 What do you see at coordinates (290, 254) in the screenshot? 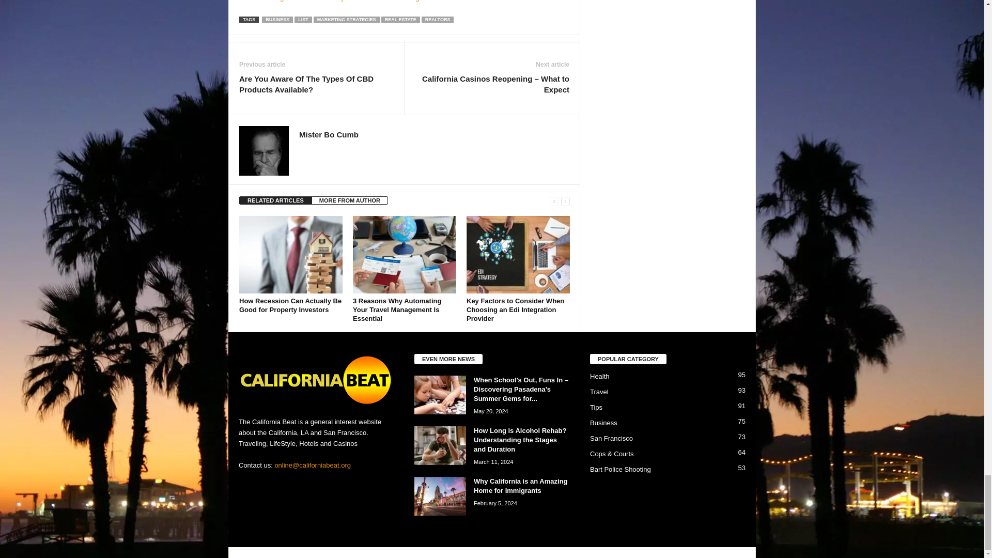
I see `How Recession Can Actually Be Good for Property Investors` at bounding box center [290, 254].